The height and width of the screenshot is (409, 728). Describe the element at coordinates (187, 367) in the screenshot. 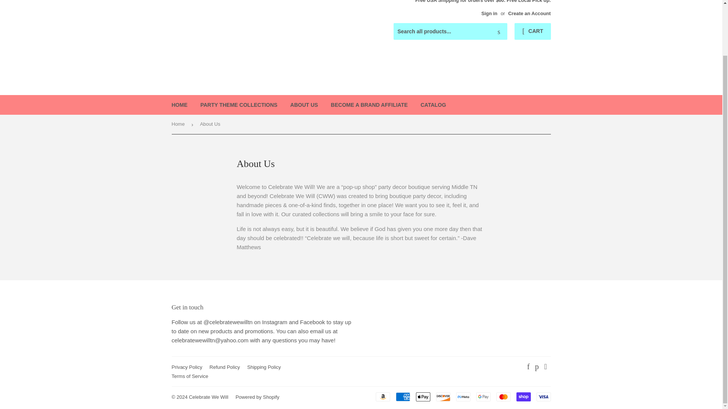

I see `Privacy Policy` at that location.